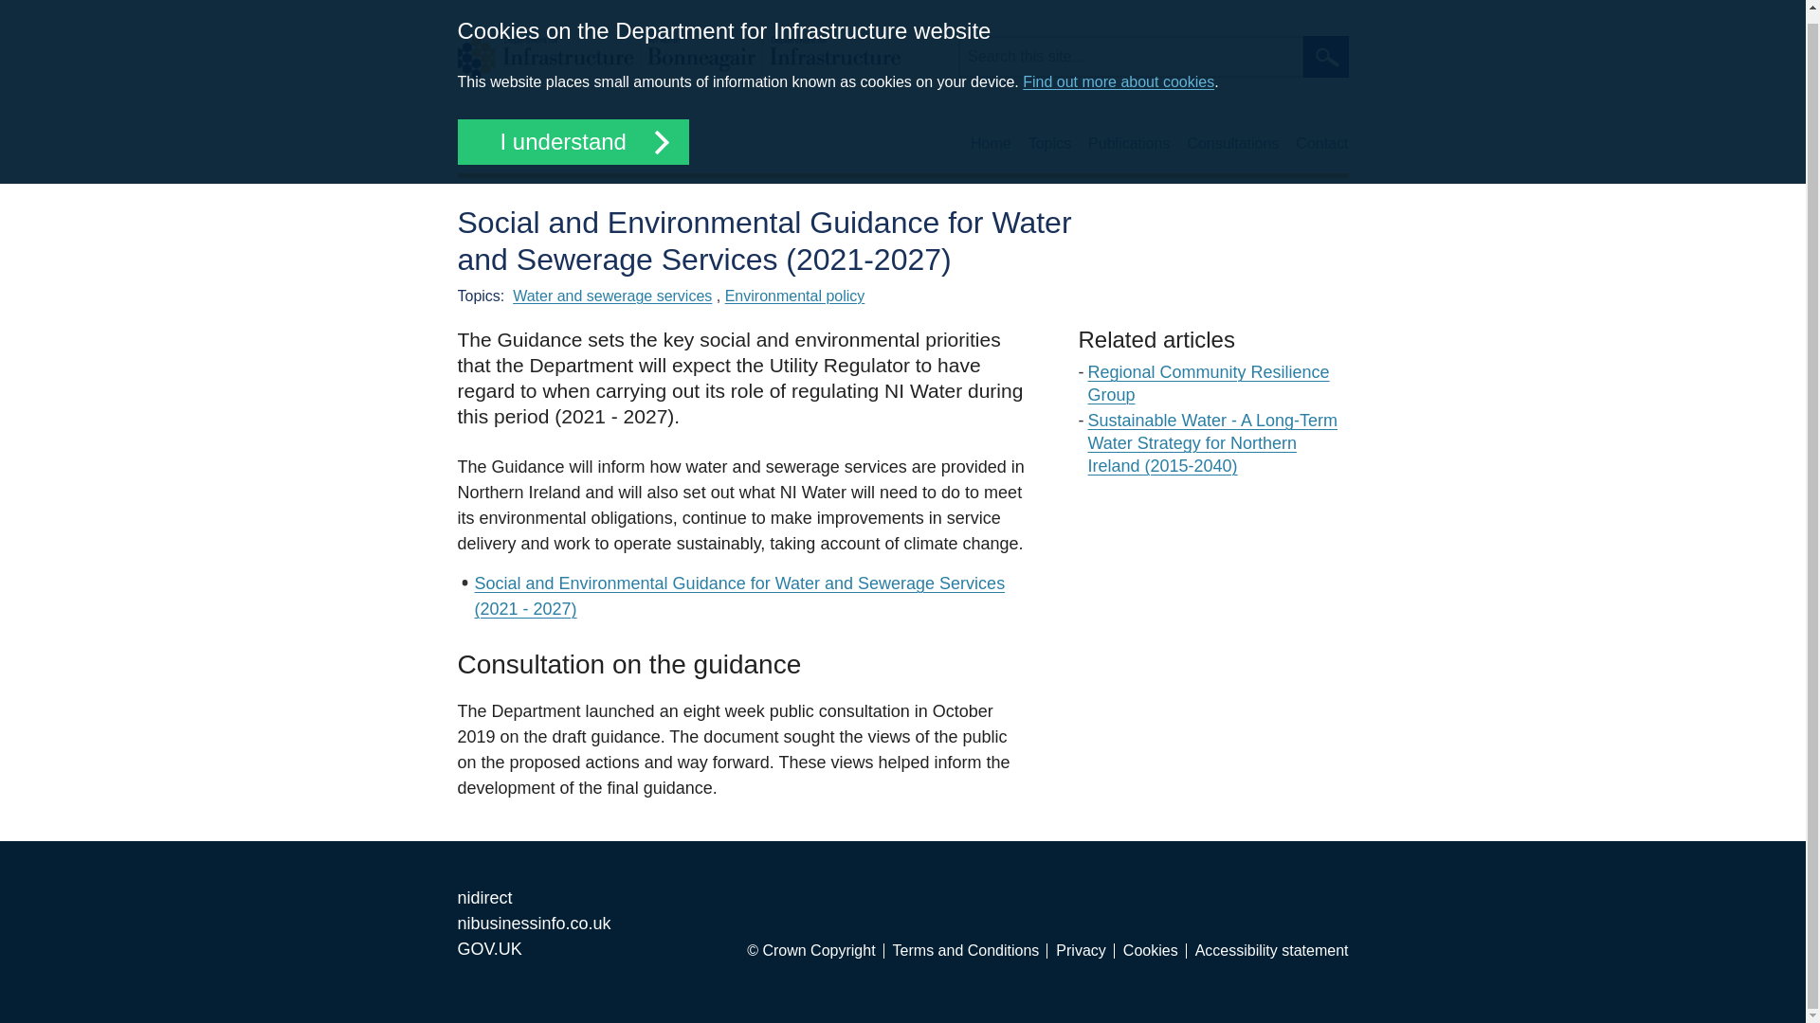 This screenshot has height=1023, width=1820. I want to click on I understand, so click(572, 142).